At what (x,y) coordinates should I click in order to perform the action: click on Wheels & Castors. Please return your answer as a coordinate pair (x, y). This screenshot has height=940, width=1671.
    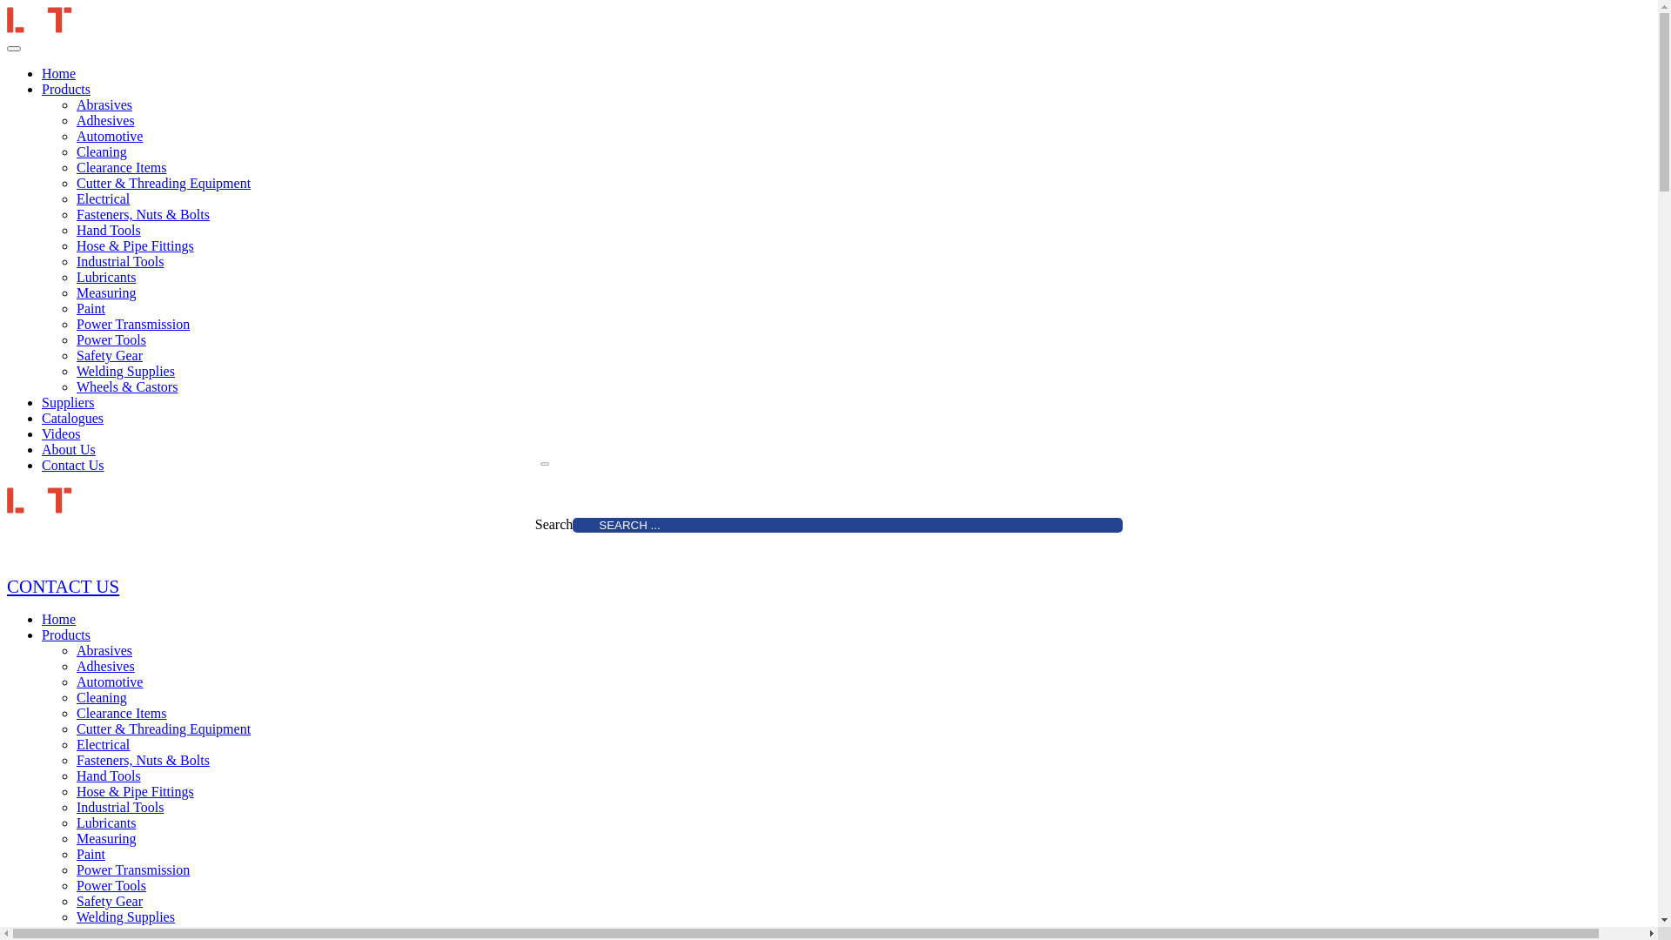
    Looking at the image, I should click on (127, 386).